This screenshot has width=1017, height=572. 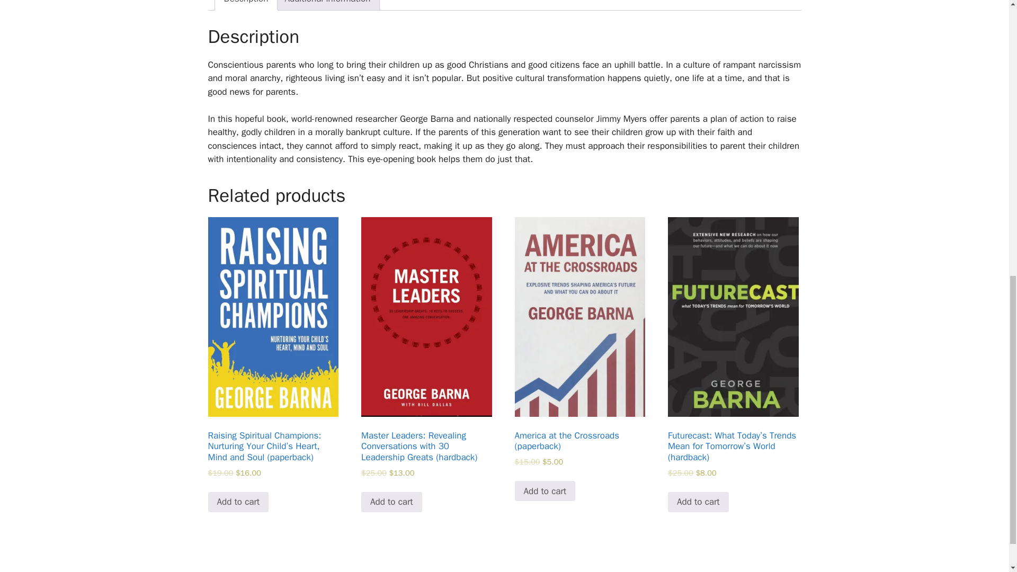 What do you see at coordinates (327, 5) in the screenshot?
I see `Additional information` at bounding box center [327, 5].